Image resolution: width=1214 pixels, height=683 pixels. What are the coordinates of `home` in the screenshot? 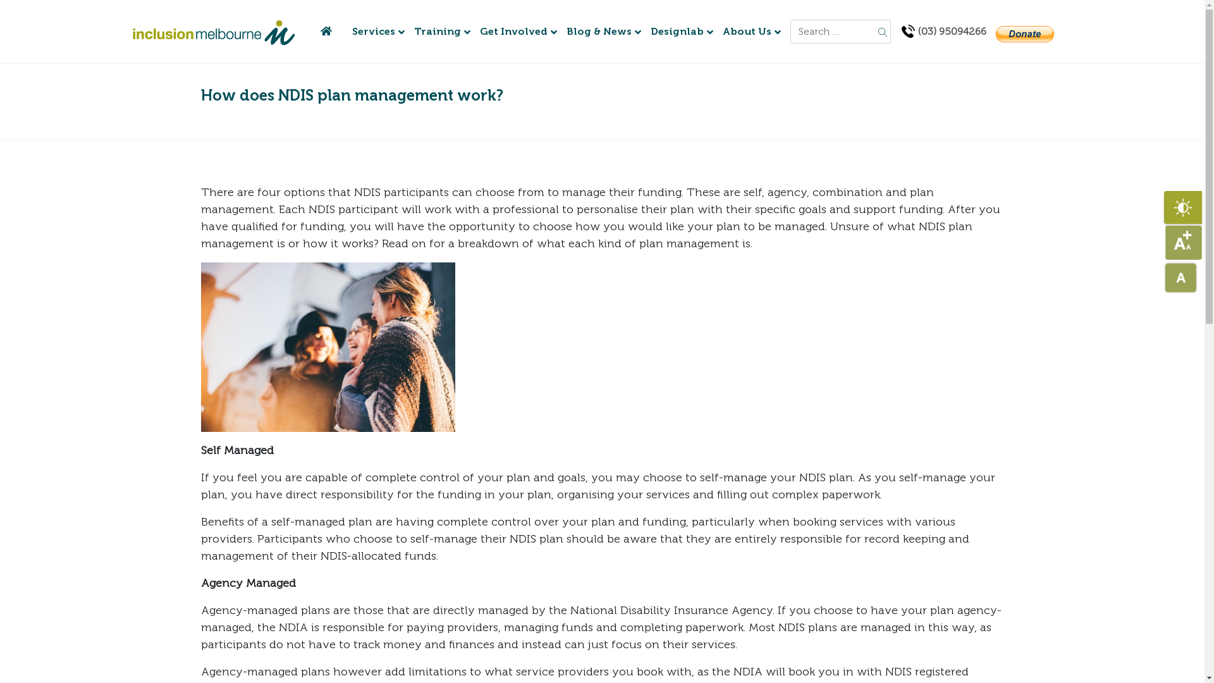 It's located at (326, 32).